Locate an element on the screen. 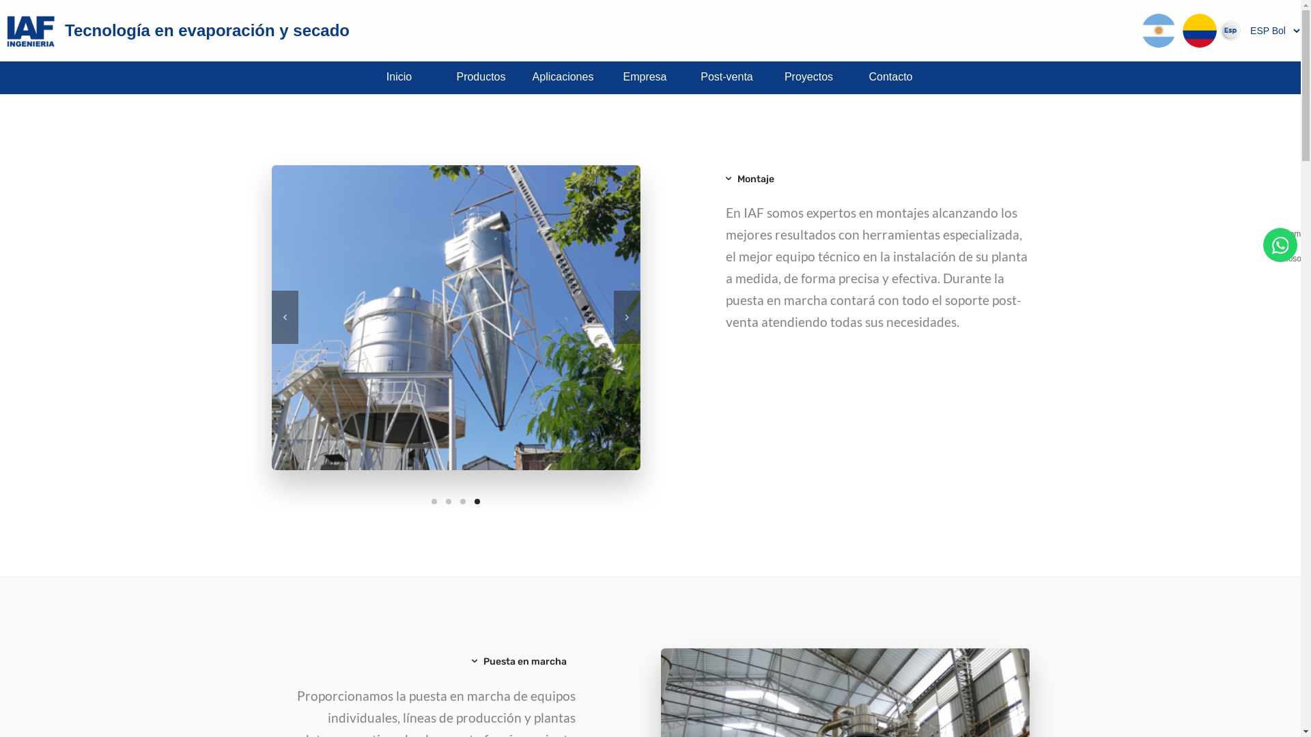  Empresa is located at coordinates (645, 78).